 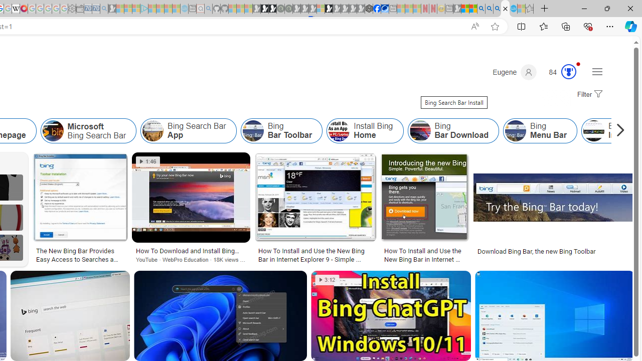 What do you see at coordinates (568, 71) in the screenshot?
I see `AutomationID: serp_medal_svg` at bounding box center [568, 71].